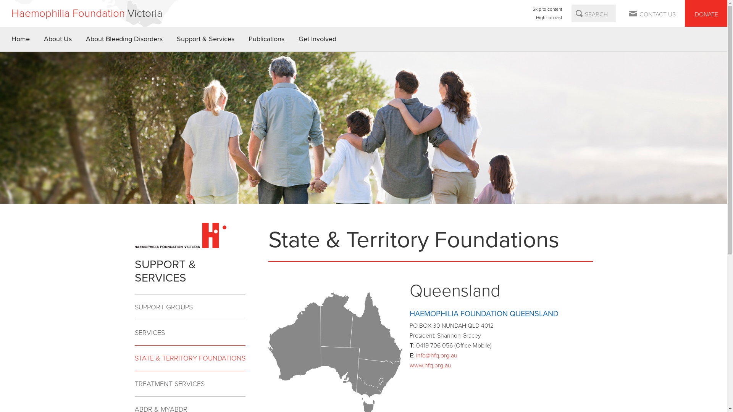 Image resolution: width=733 pixels, height=412 pixels. What do you see at coordinates (706, 13) in the screenshot?
I see `DONATE` at bounding box center [706, 13].